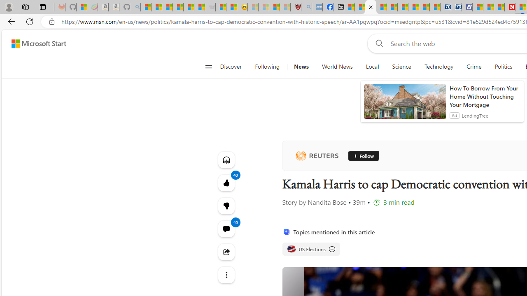 The height and width of the screenshot is (296, 527). I want to click on US Elections, so click(310, 249).